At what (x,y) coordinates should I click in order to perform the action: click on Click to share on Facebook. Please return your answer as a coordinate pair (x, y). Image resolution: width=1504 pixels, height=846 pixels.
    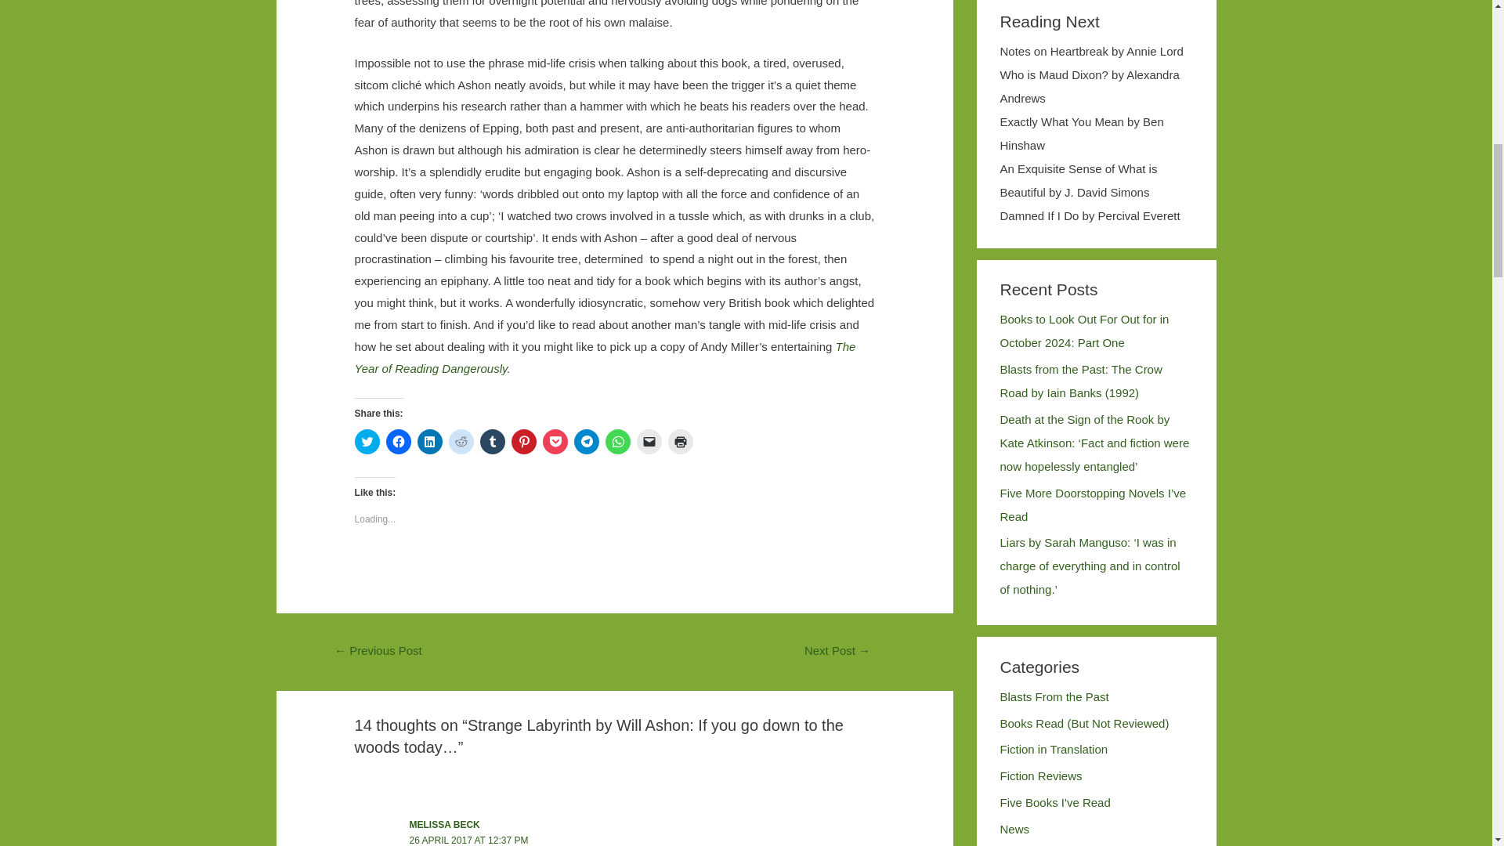
    Looking at the image, I should click on (398, 441).